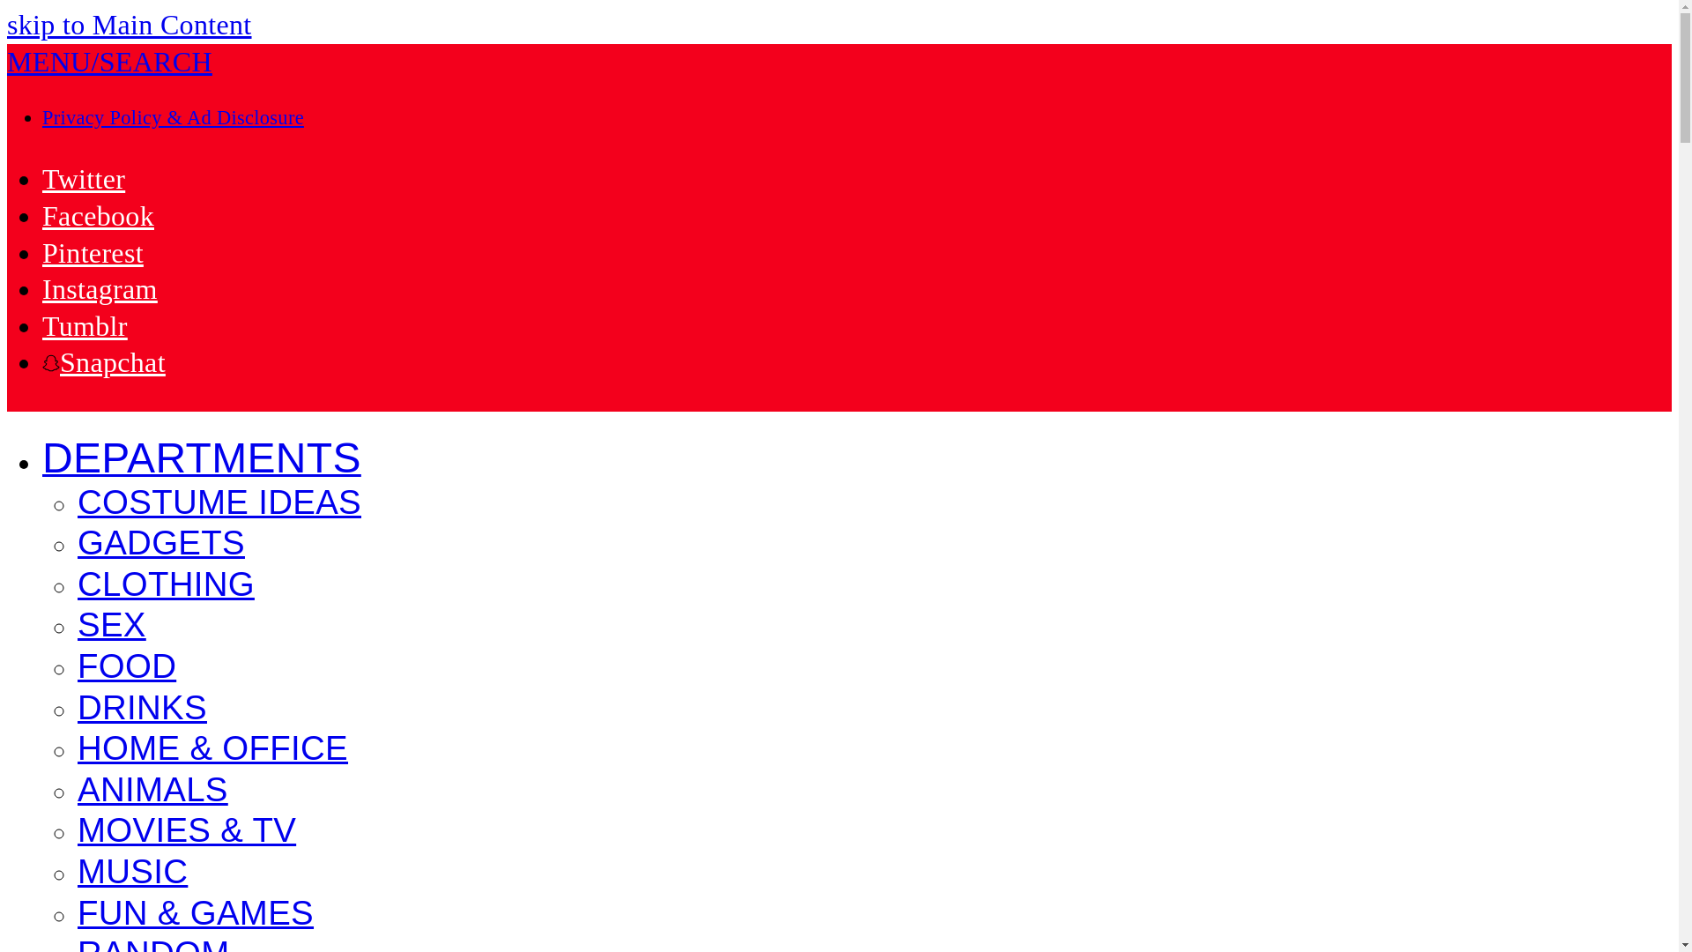 The height and width of the screenshot is (952, 1692). What do you see at coordinates (166, 585) in the screenshot?
I see `CLOTHING` at bounding box center [166, 585].